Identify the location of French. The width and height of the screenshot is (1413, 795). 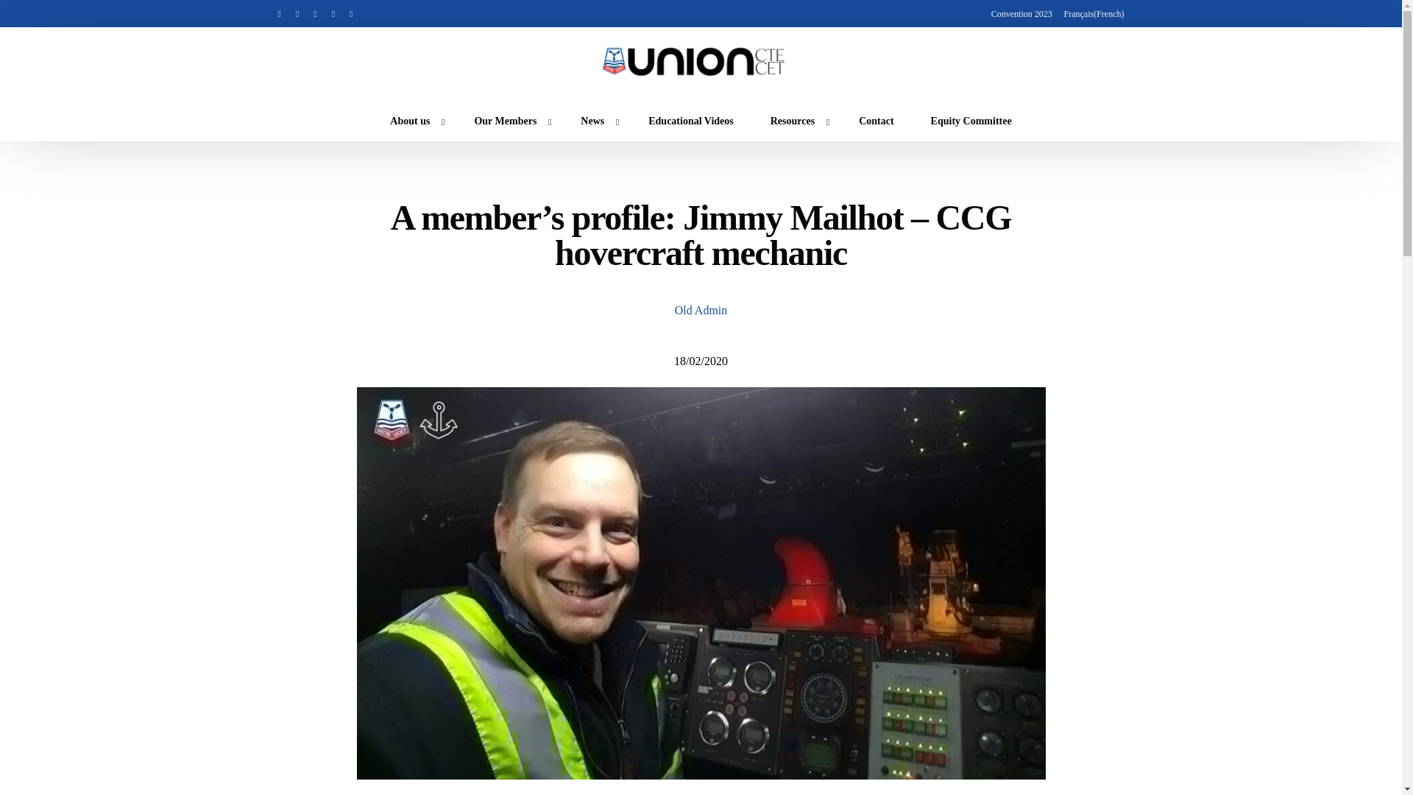
(1091, 13).